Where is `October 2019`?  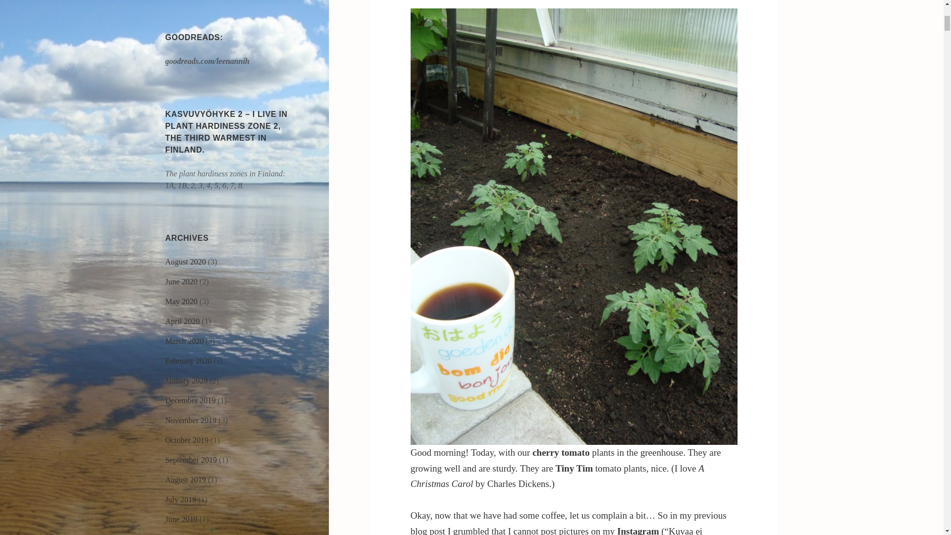 October 2019 is located at coordinates (187, 440).